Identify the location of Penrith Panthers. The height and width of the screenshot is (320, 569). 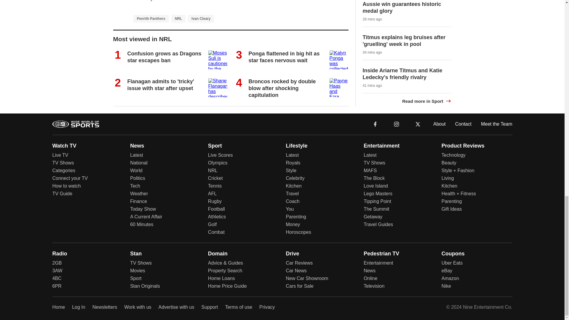
(151, 18).